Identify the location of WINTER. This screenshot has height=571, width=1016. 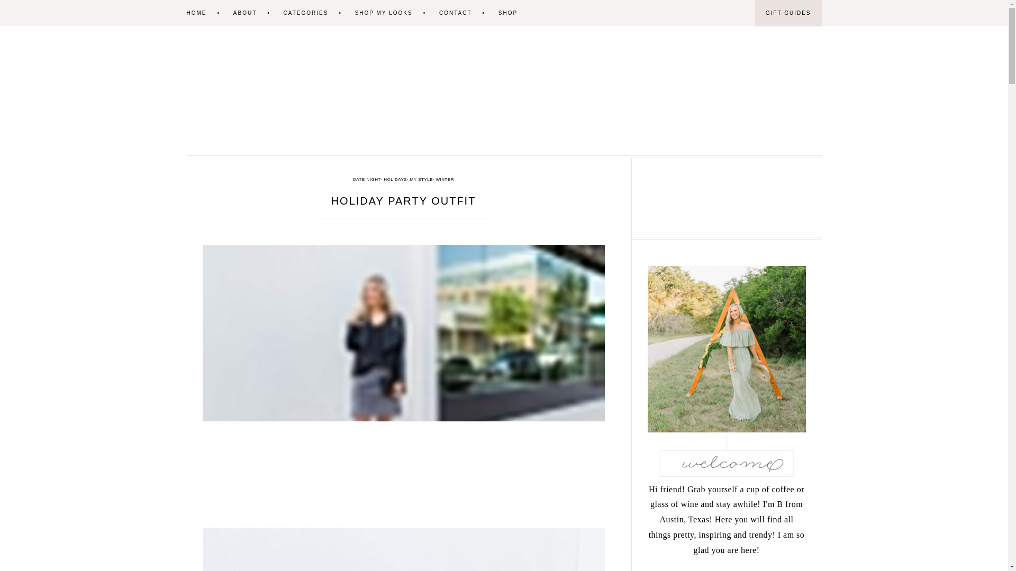
(444, 179).